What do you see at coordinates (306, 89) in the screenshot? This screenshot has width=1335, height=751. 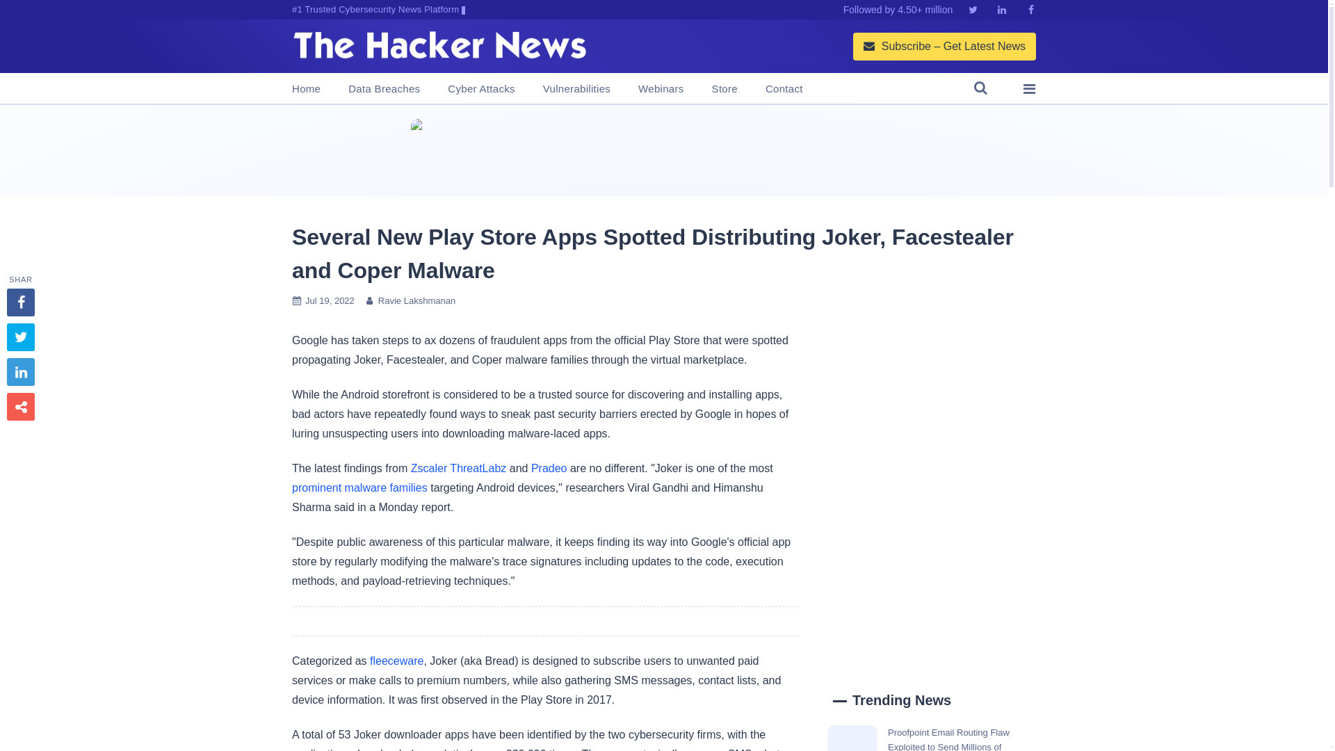 I see `Home` at bounding box center [306, 89].